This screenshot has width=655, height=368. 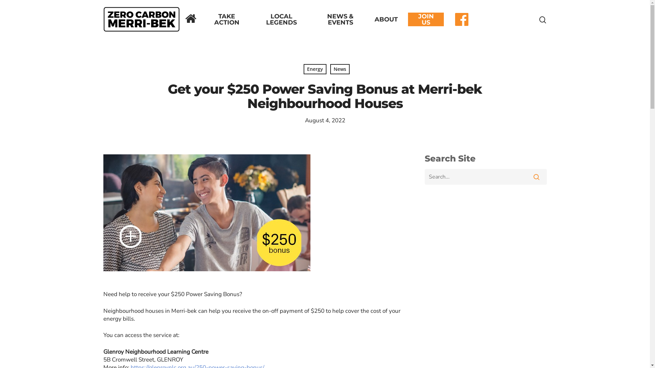 I want to click on ABOUT, so click(x=386, y=19).